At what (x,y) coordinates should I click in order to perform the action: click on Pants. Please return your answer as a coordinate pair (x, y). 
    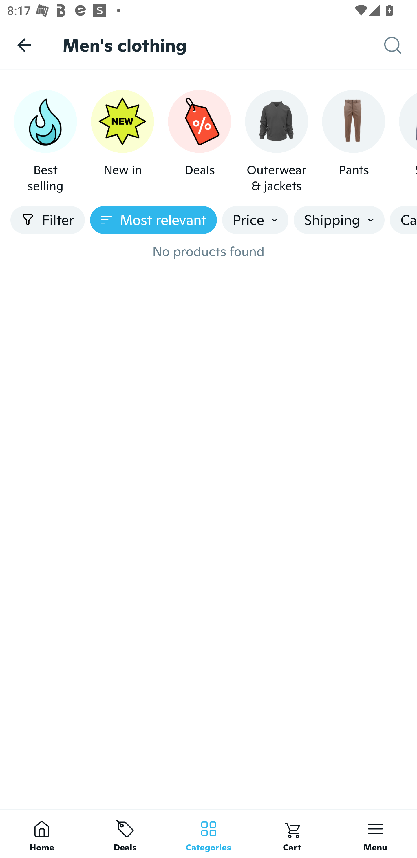
    Looking at the image, I should click on (353, 142).